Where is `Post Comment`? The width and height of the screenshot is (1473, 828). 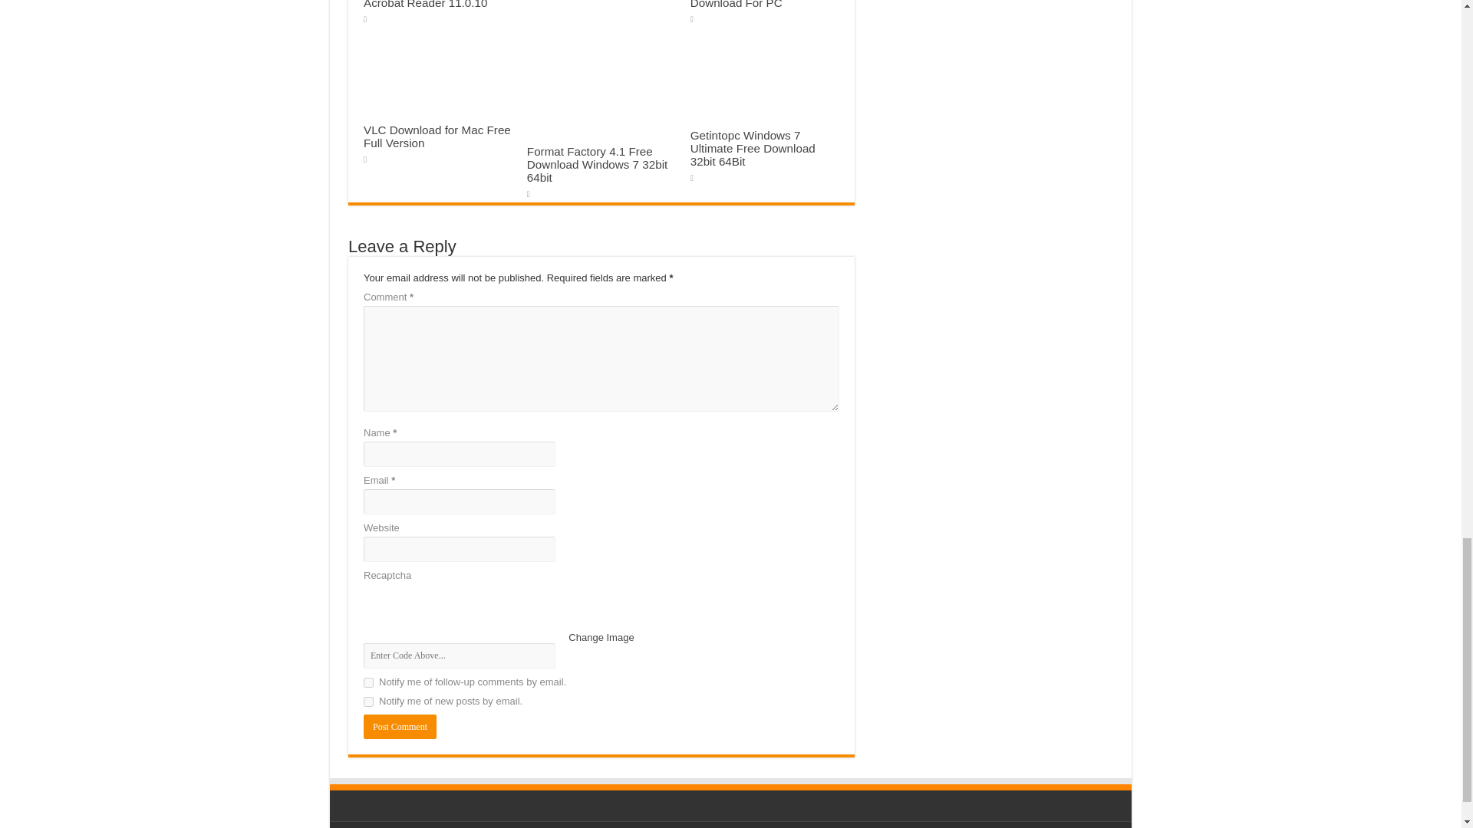 Post Comment is located at coordinates (400, 727).